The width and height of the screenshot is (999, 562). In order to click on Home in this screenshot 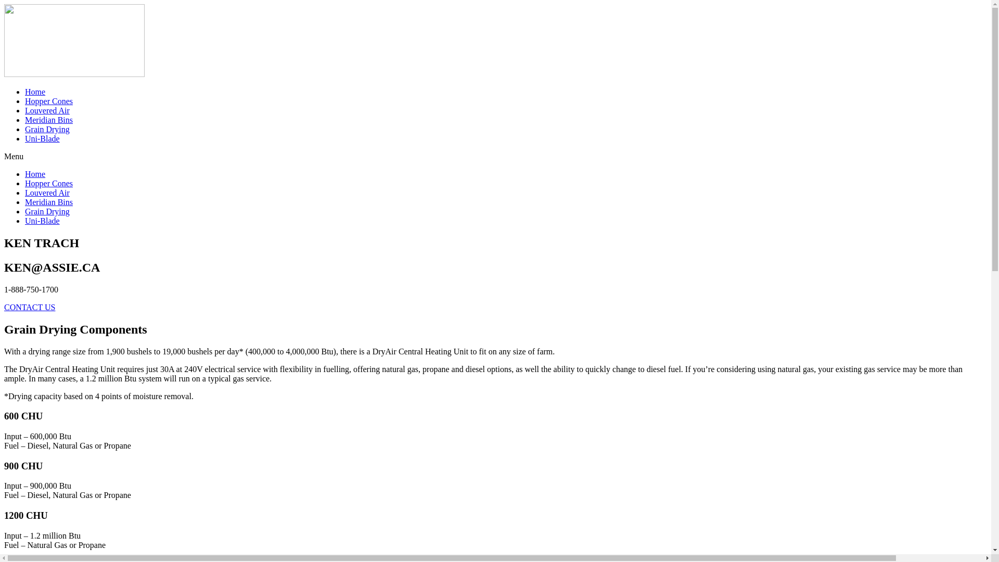, I will do `click(35, 92)`.